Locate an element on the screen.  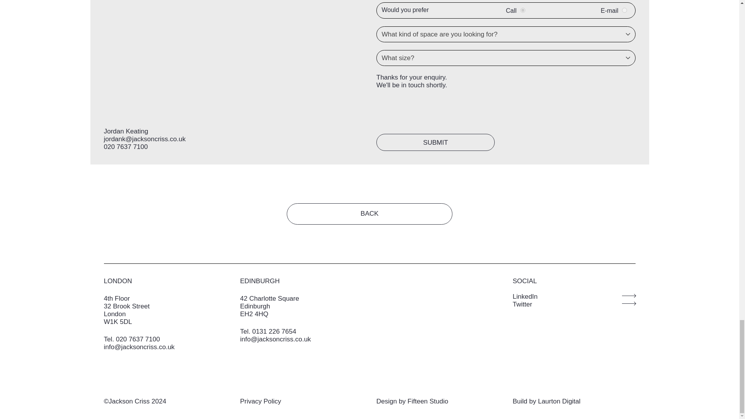
020 7637 7100 is located at coordinates (138, 339).